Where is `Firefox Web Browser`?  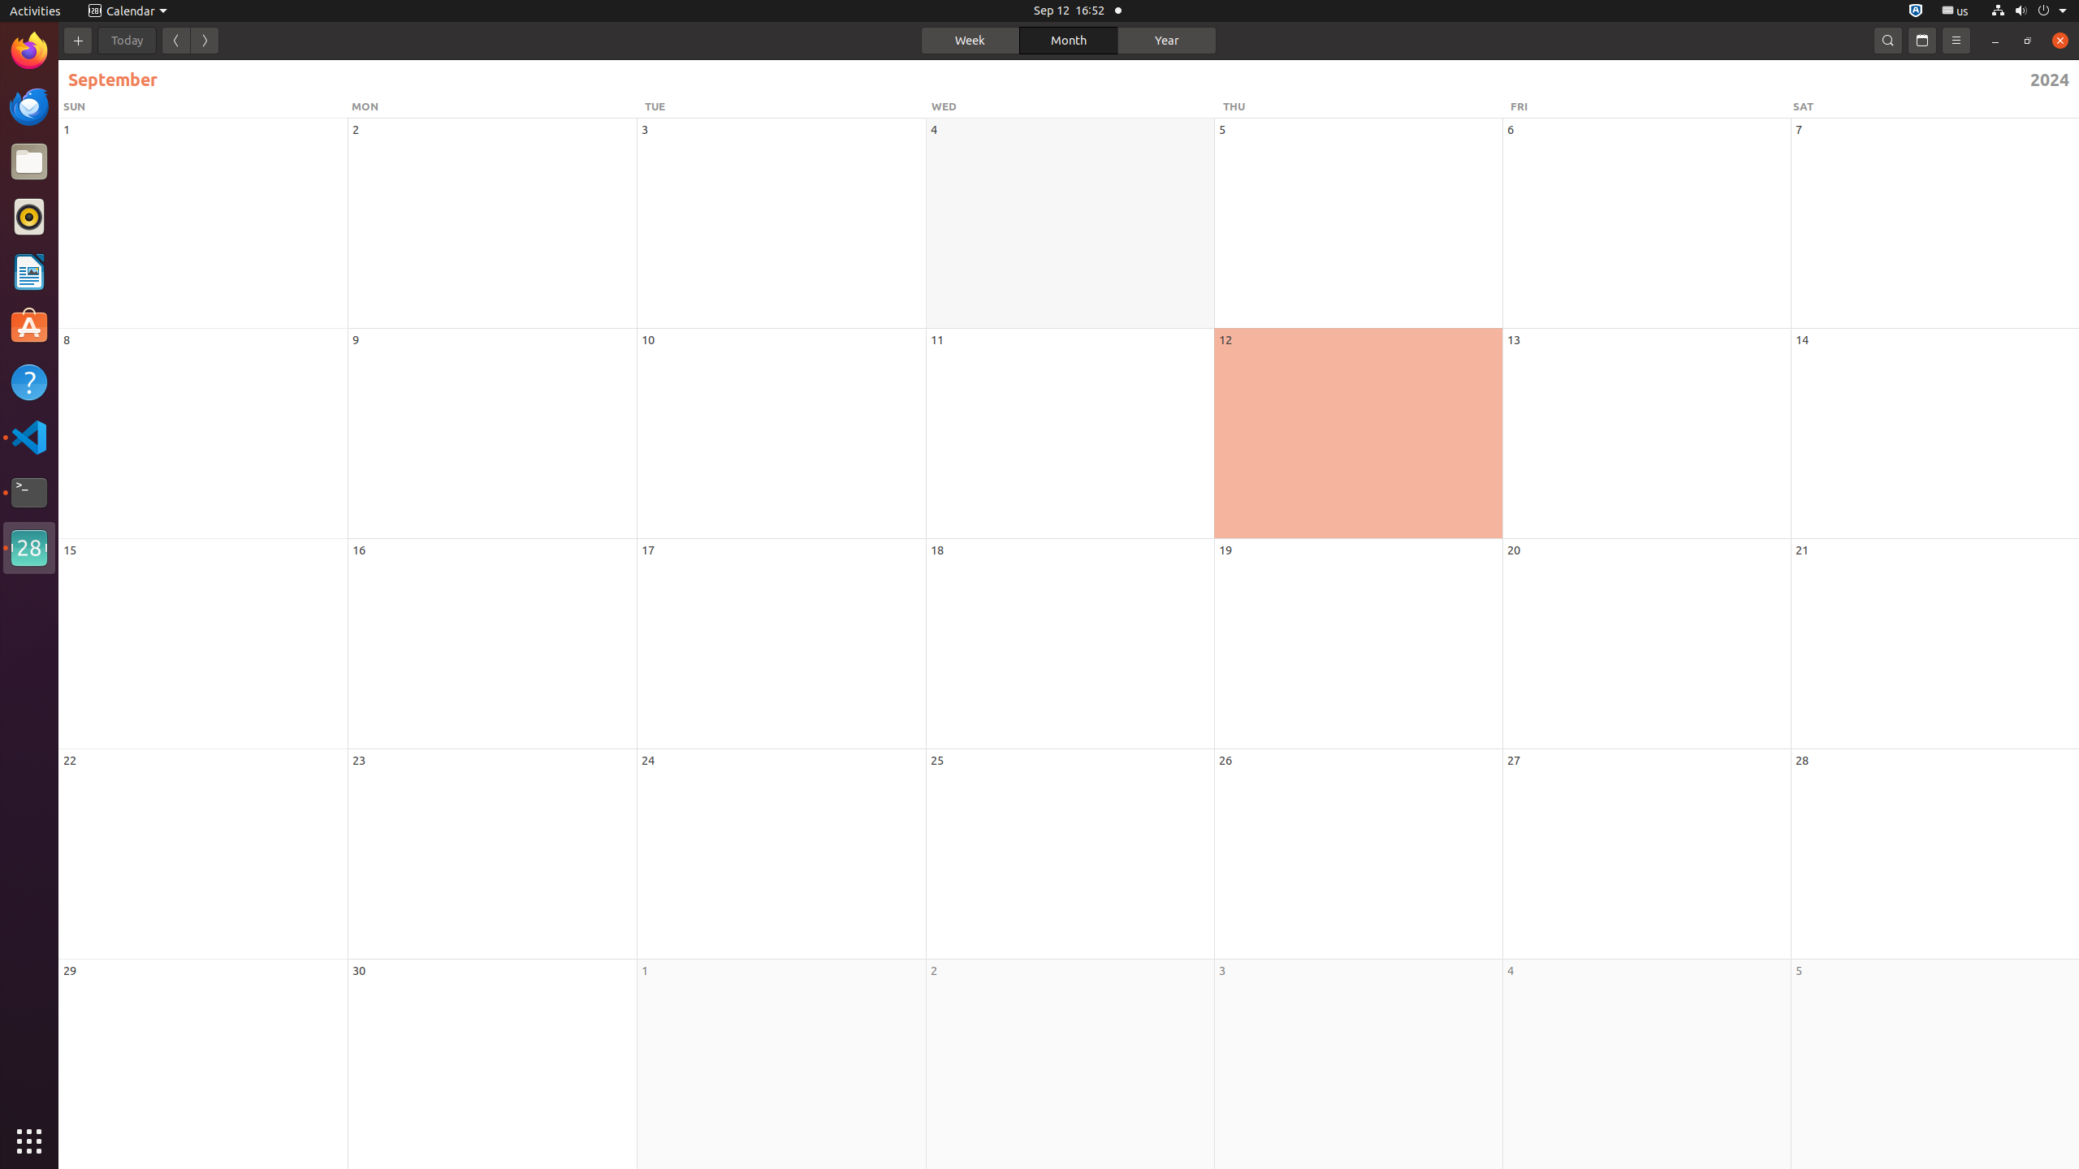 Firefox Web Browser is located at coordinates (29, 51).